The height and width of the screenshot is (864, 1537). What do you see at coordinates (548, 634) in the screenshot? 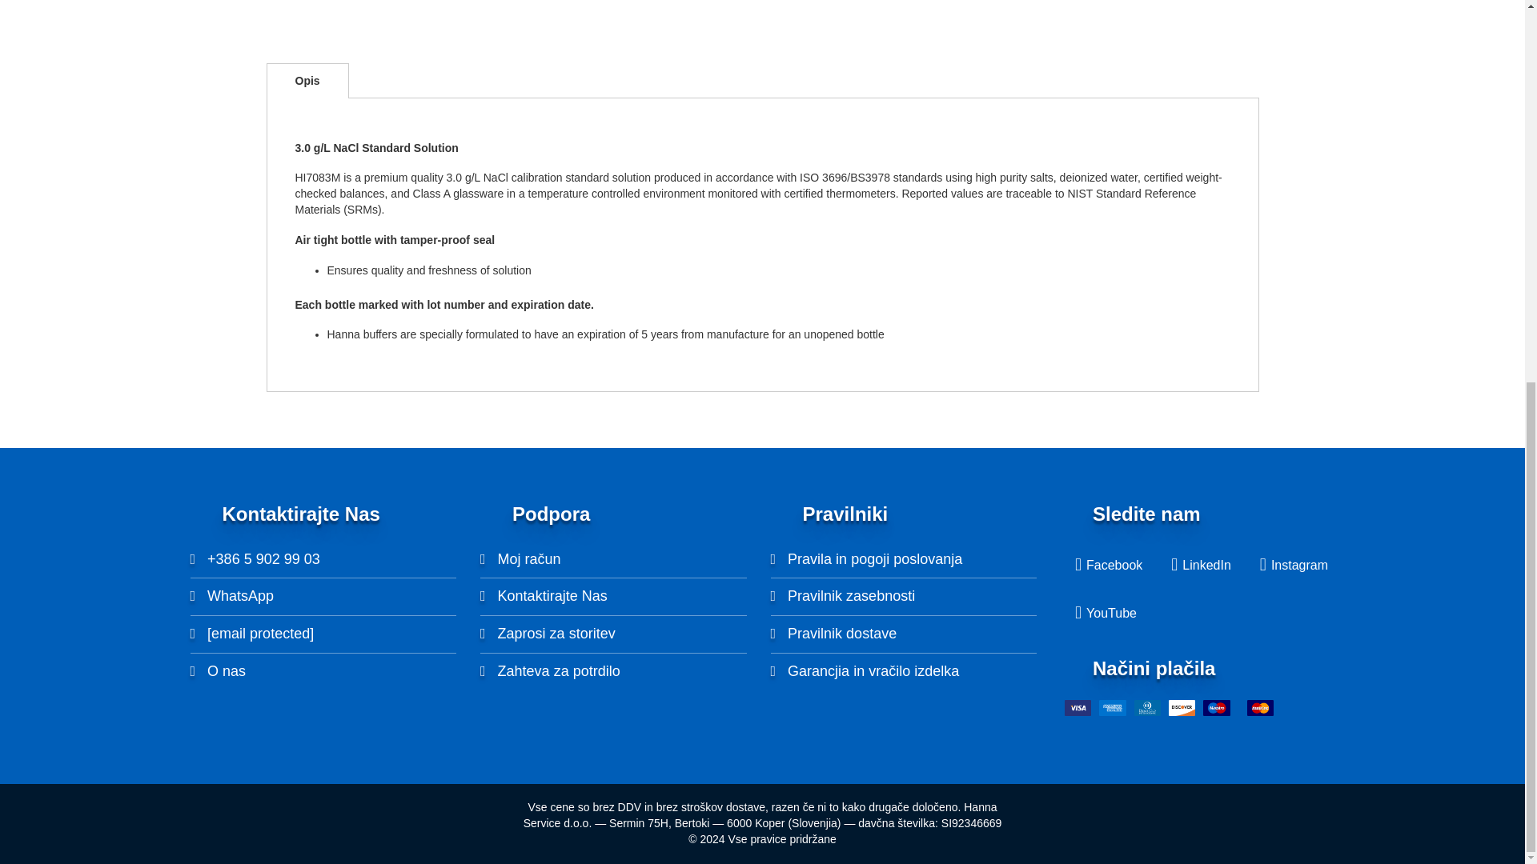
I see `Zaprosi za storitev` at bounding box center [548, 634].